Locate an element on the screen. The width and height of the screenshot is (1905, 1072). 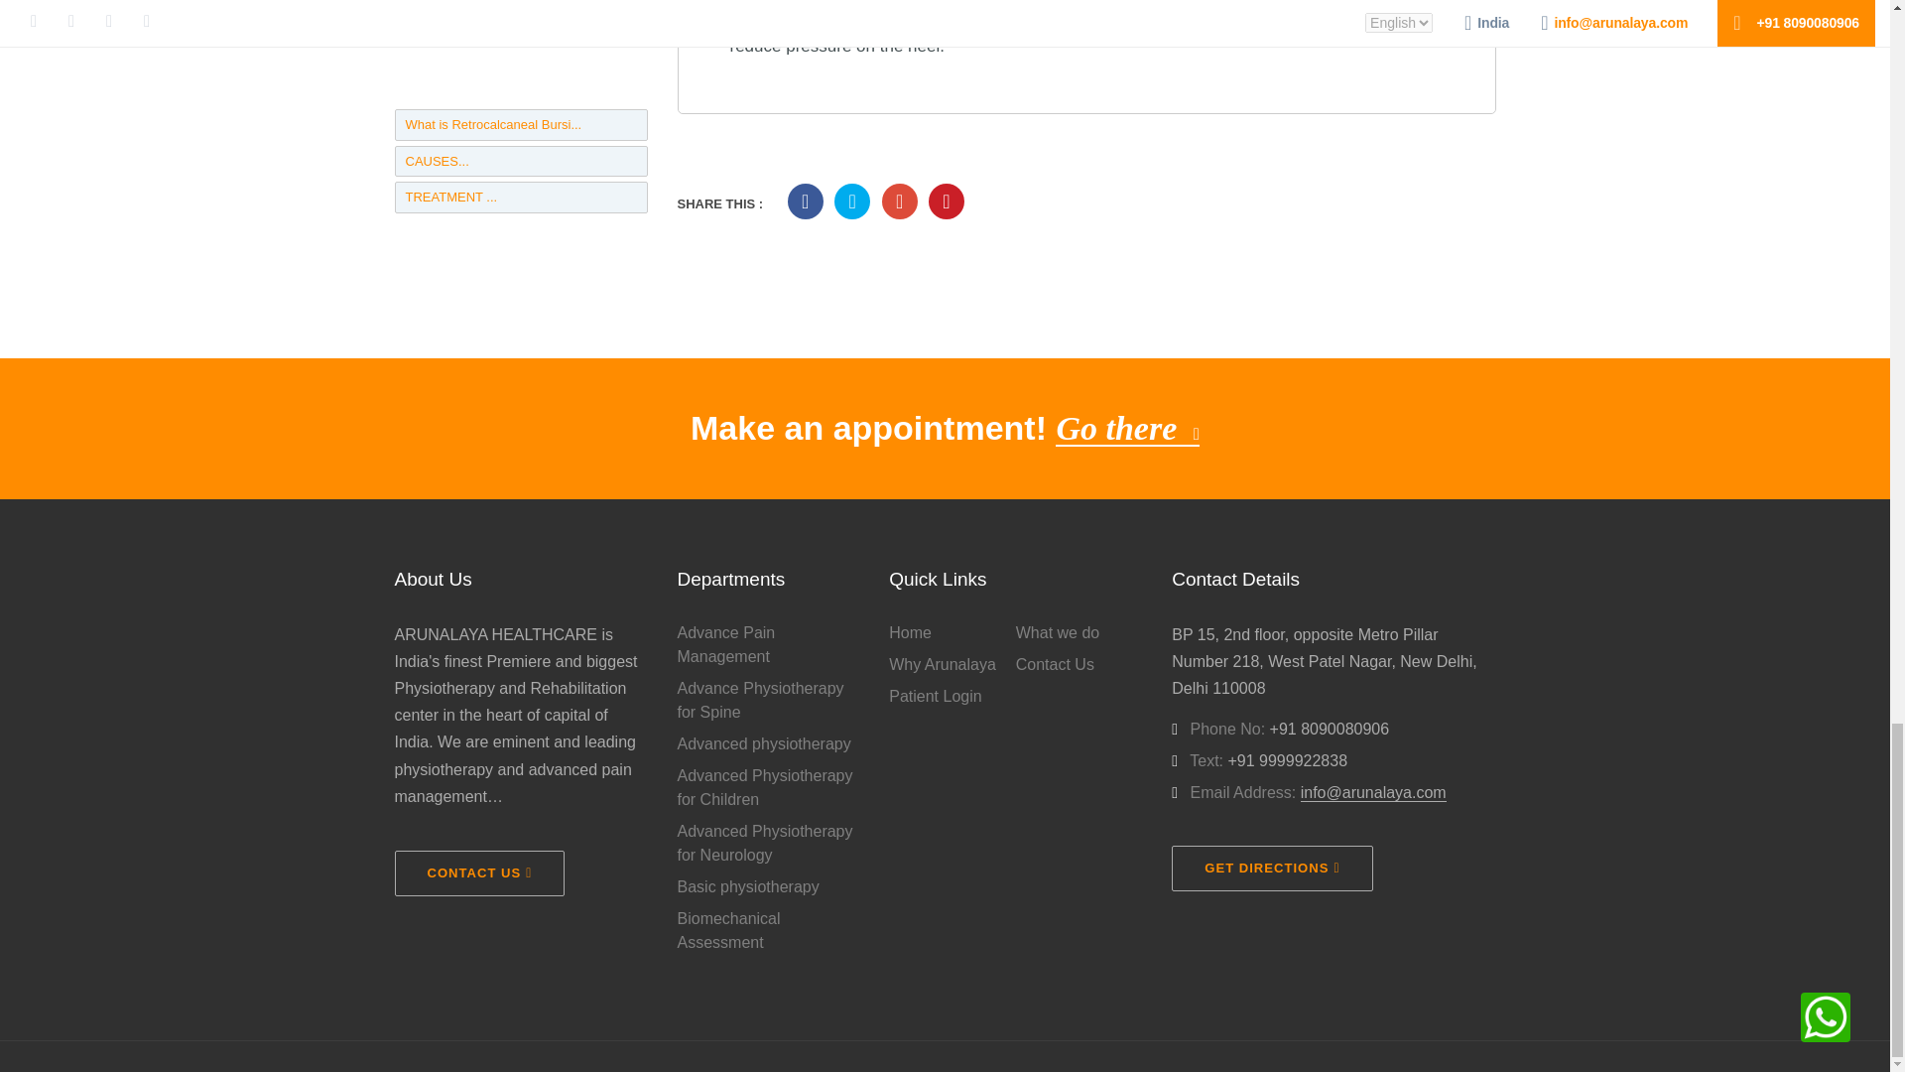
Advanced Physiotherapy for Neurology is located at coordinates (767, 844).